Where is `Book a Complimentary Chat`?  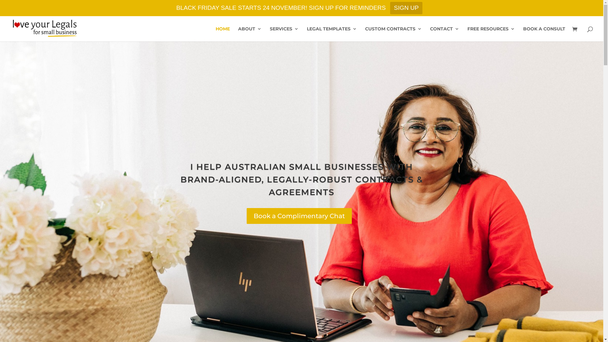 Book a Complimentary Chat is located at coordinates (299, 216).